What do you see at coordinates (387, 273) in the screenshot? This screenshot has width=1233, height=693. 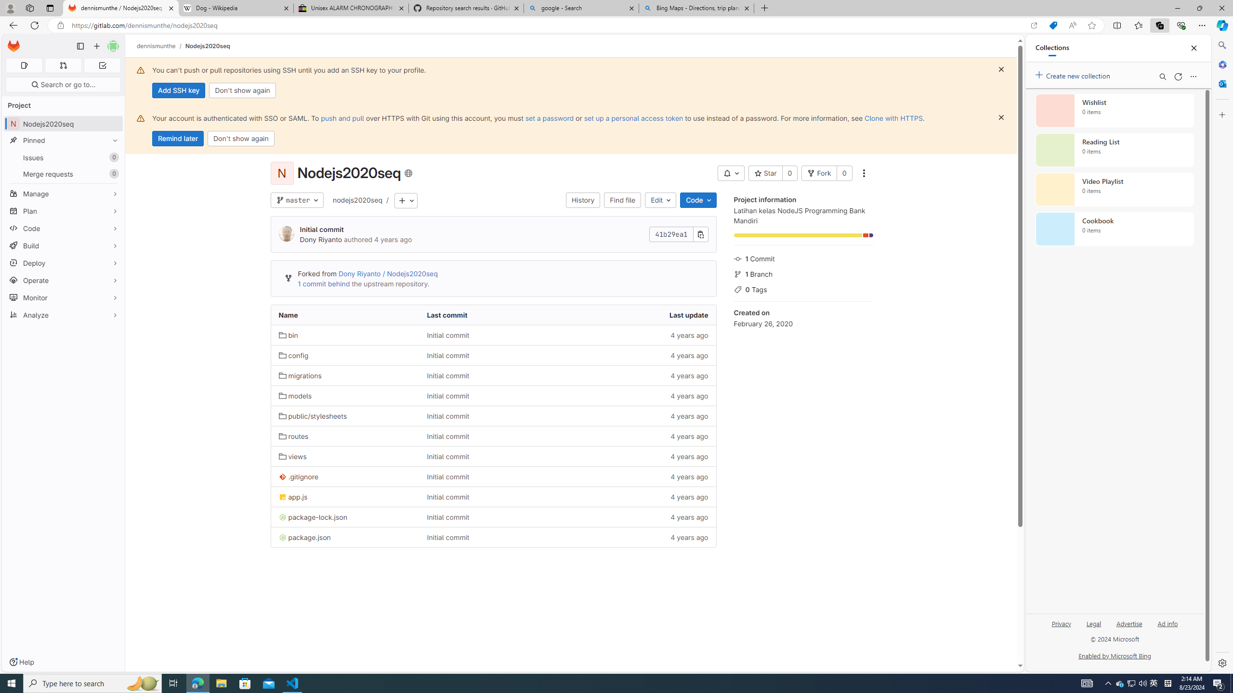 I see `Dony Riyanto / Nodejs2020seq` at bounding box center [387, 273].